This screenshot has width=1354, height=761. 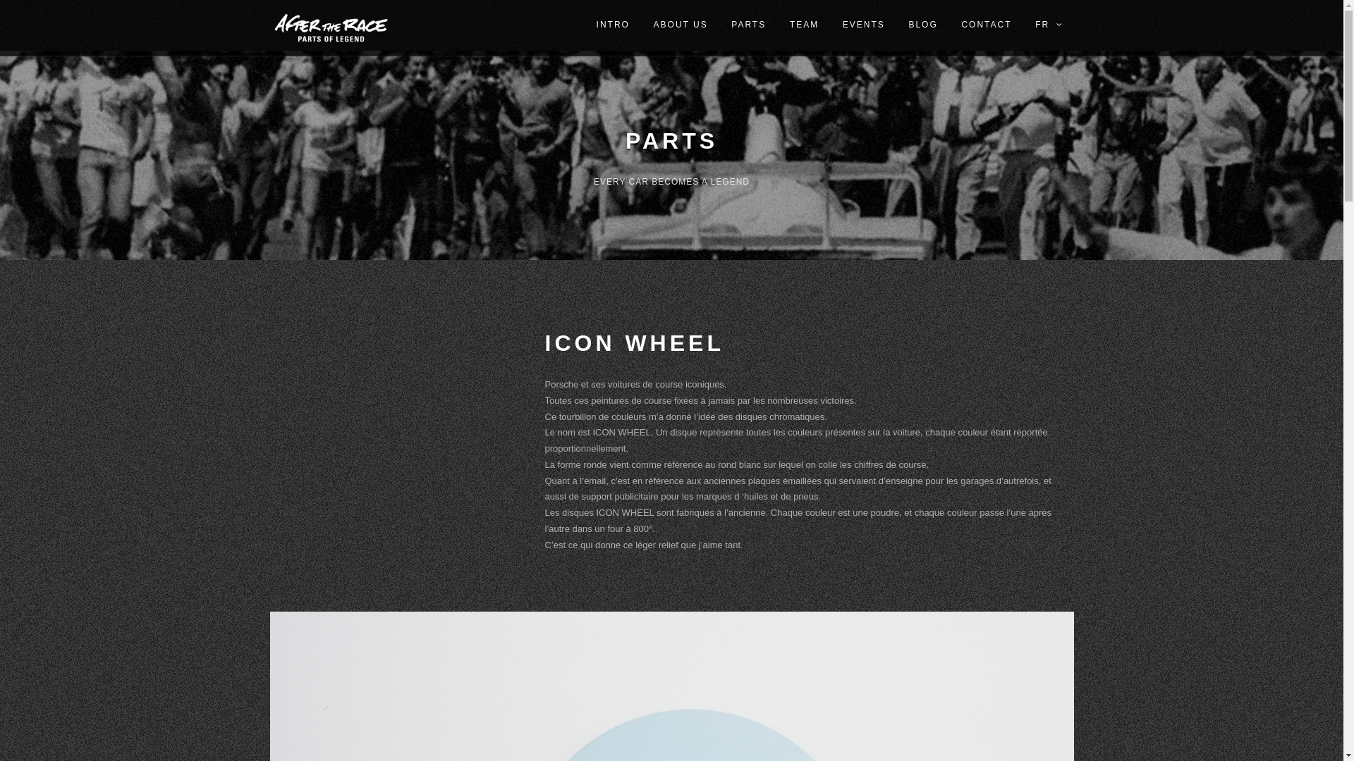 I want to click on CONTACT, so click(x=986, y=25).